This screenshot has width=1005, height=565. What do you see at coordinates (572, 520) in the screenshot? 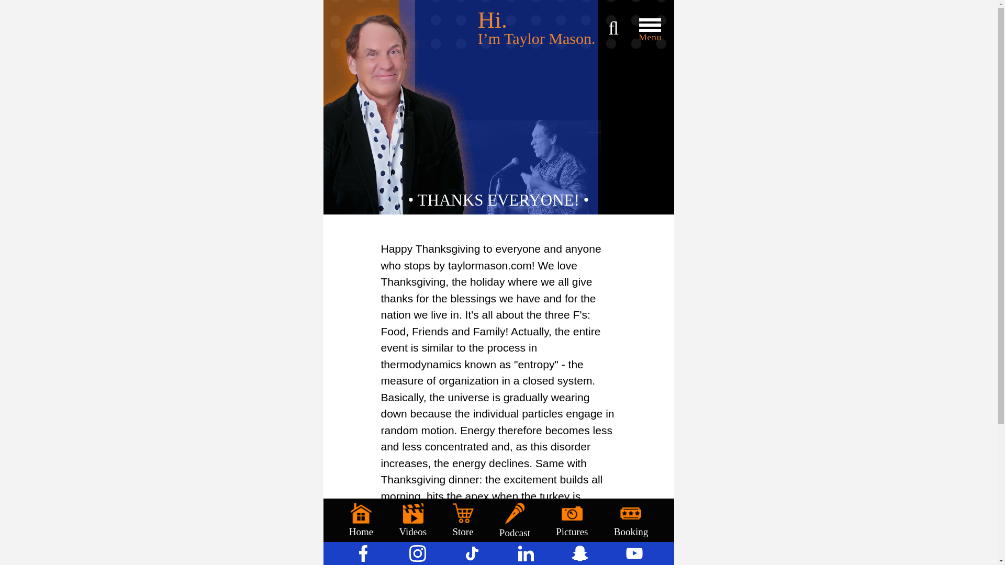
I see `Pictures` at bounding box center [572, 520].